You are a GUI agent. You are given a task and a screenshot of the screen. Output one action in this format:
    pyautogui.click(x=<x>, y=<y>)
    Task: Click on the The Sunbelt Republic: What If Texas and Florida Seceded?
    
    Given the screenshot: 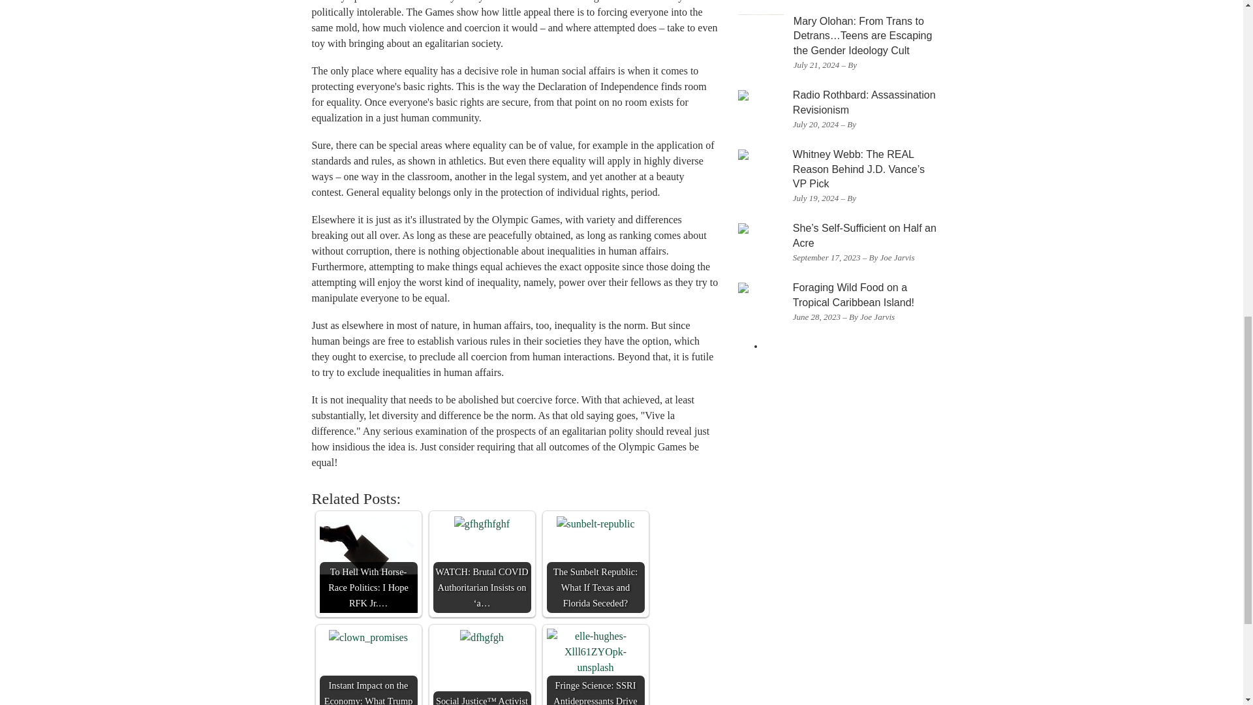 What is the action you would take?
    pyautogui.click(x=595, y=564)
    